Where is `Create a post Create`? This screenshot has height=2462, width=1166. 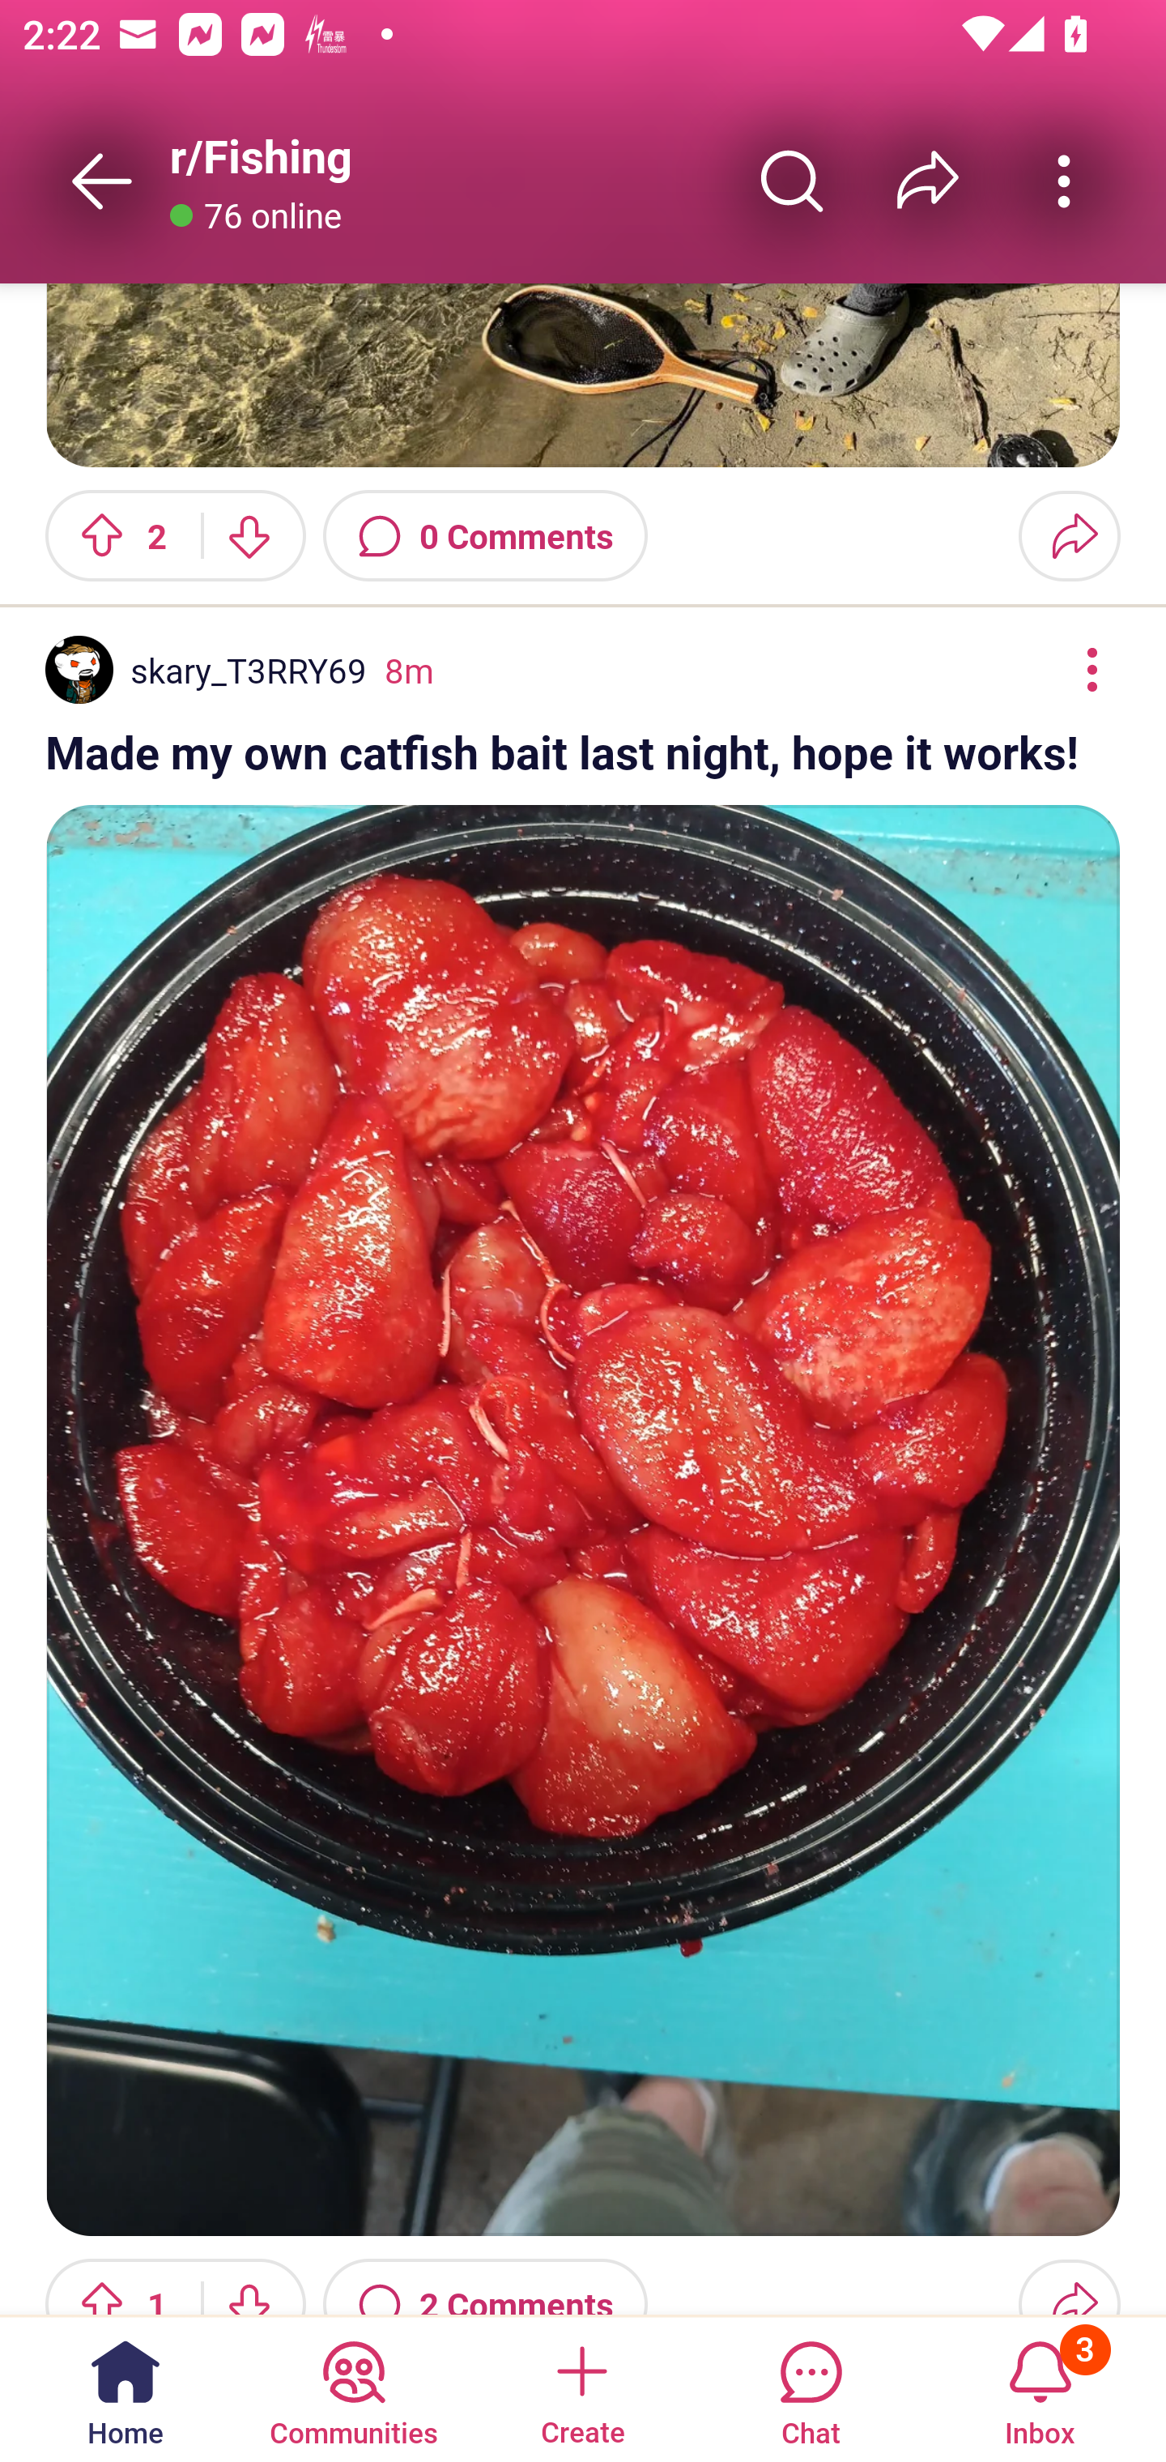 Create a post Create is located at coordinates (581, 2387).